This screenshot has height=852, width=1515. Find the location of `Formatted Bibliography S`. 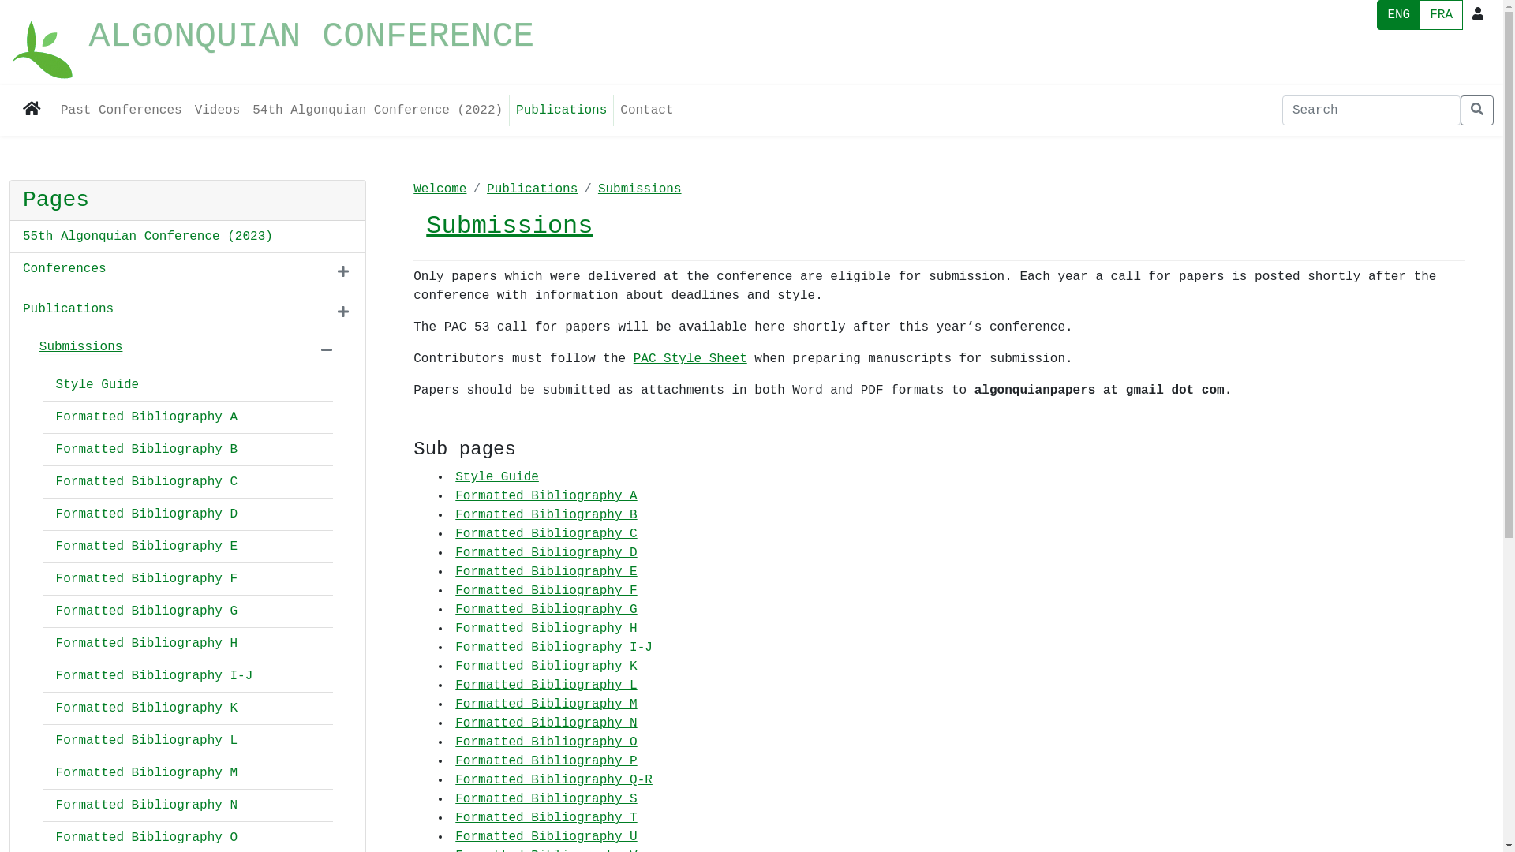

Formatted Bibliography S is located at coordinates (546, 799).